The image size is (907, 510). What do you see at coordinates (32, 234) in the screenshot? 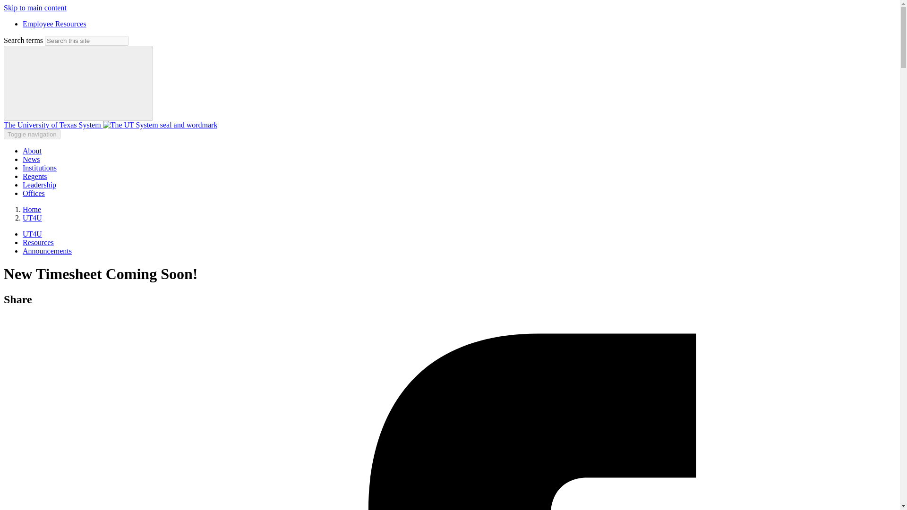
I see `Homepage of the UT4U site` at bounding box center [32, 234].